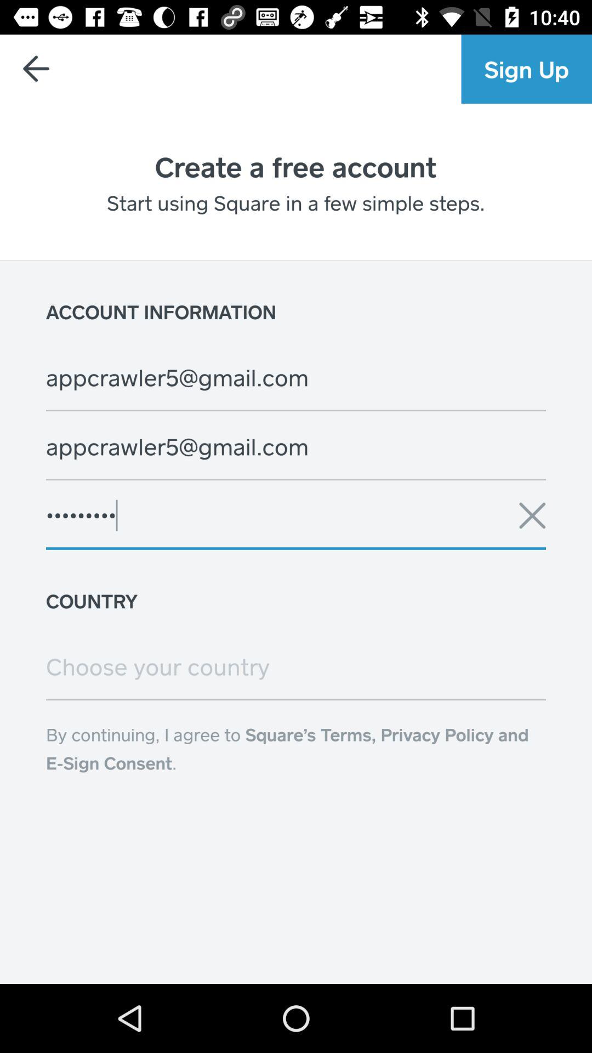 This screenshot has width=592, height=1053. I want to click on change the country, so click(296, 666).